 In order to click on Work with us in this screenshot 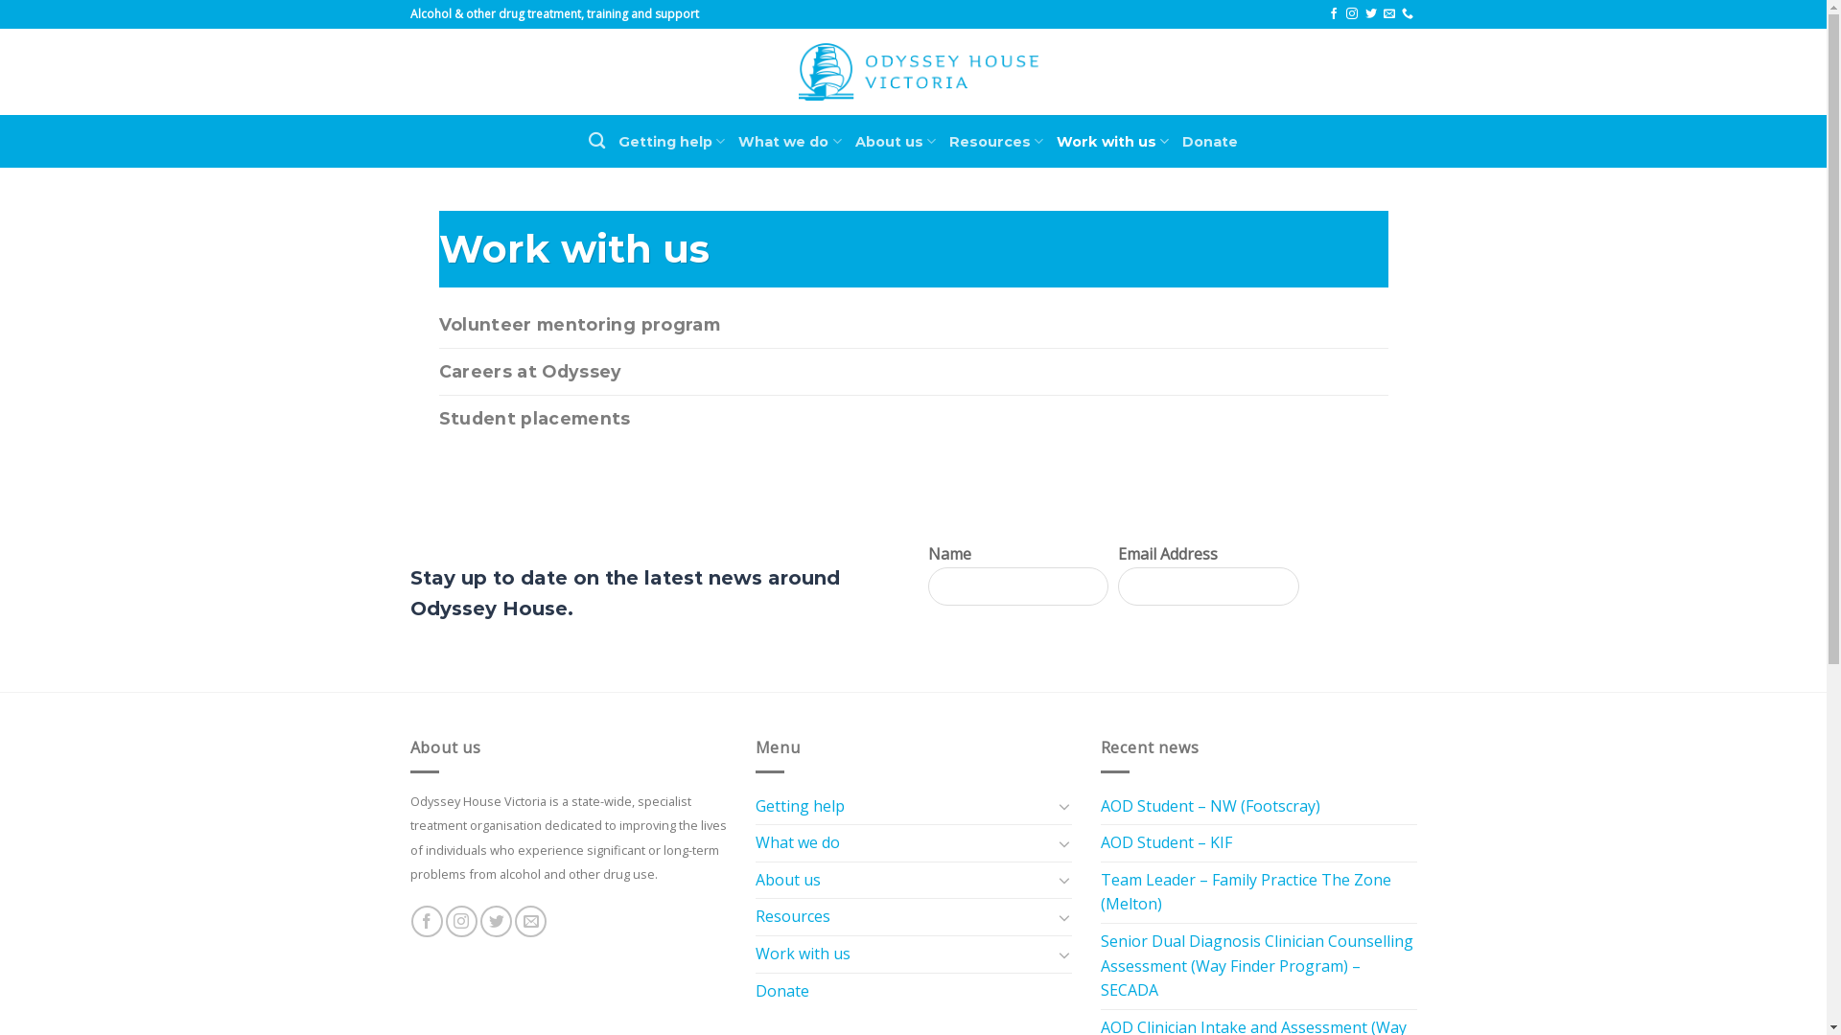, I will do `click(1112, 141)`.